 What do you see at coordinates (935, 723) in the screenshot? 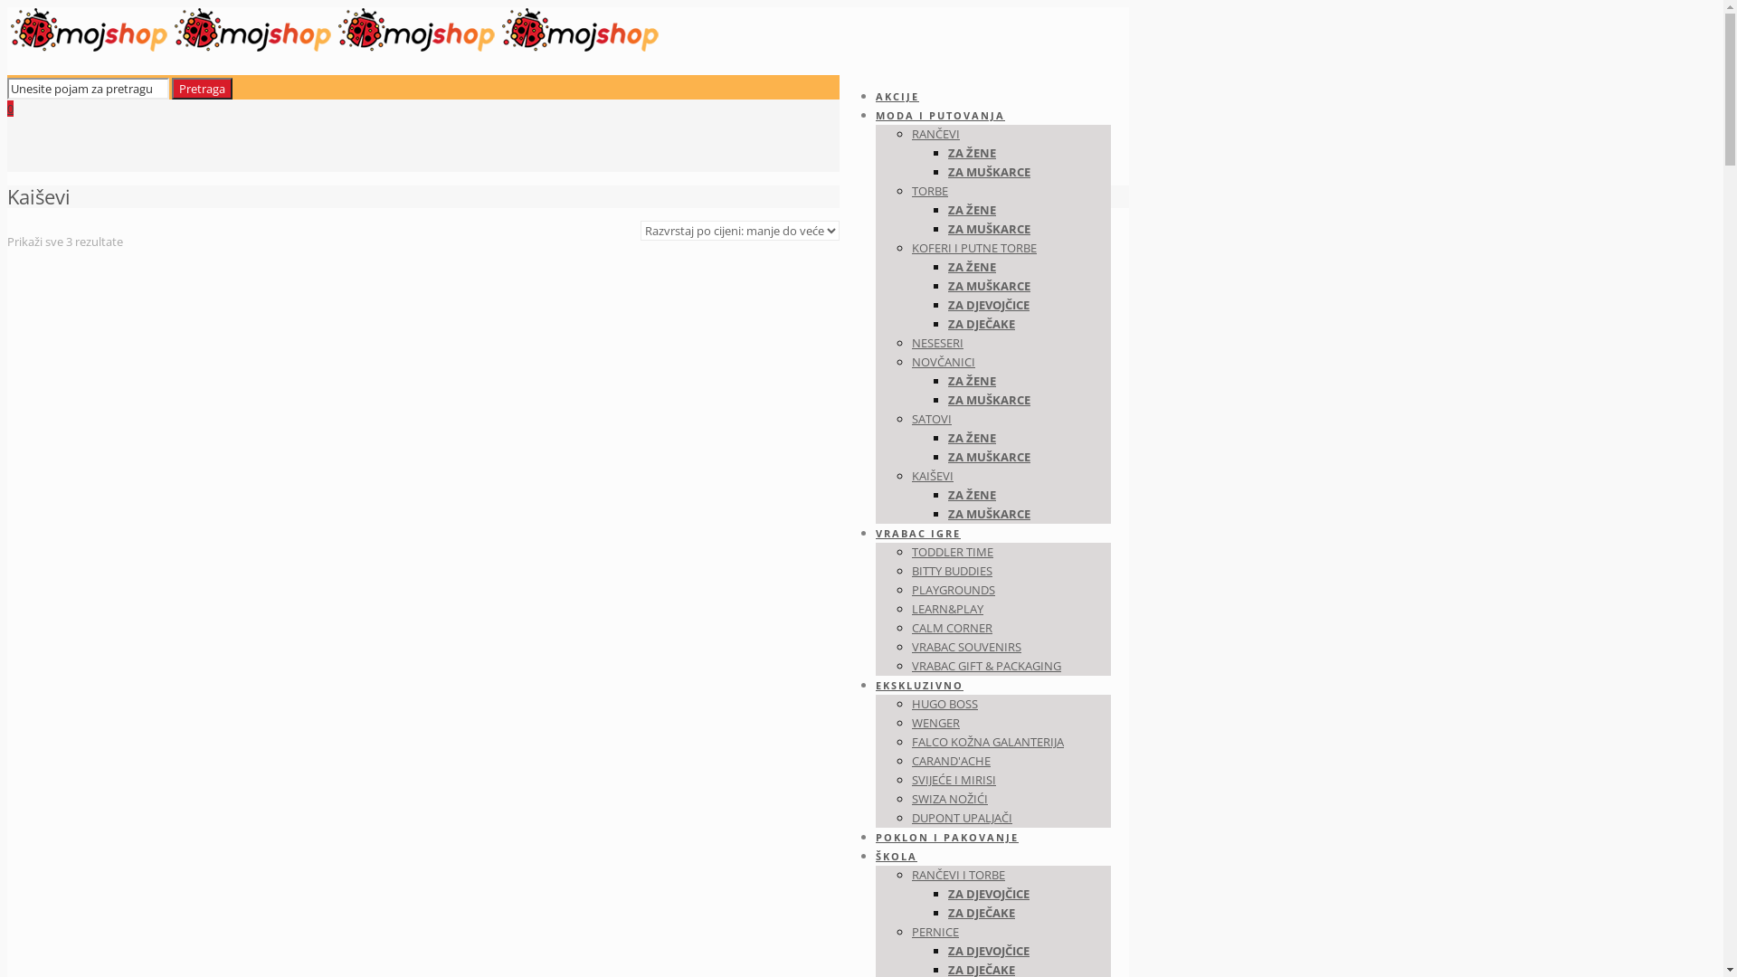
I see `WENGER` at bounding box center [935, 723].